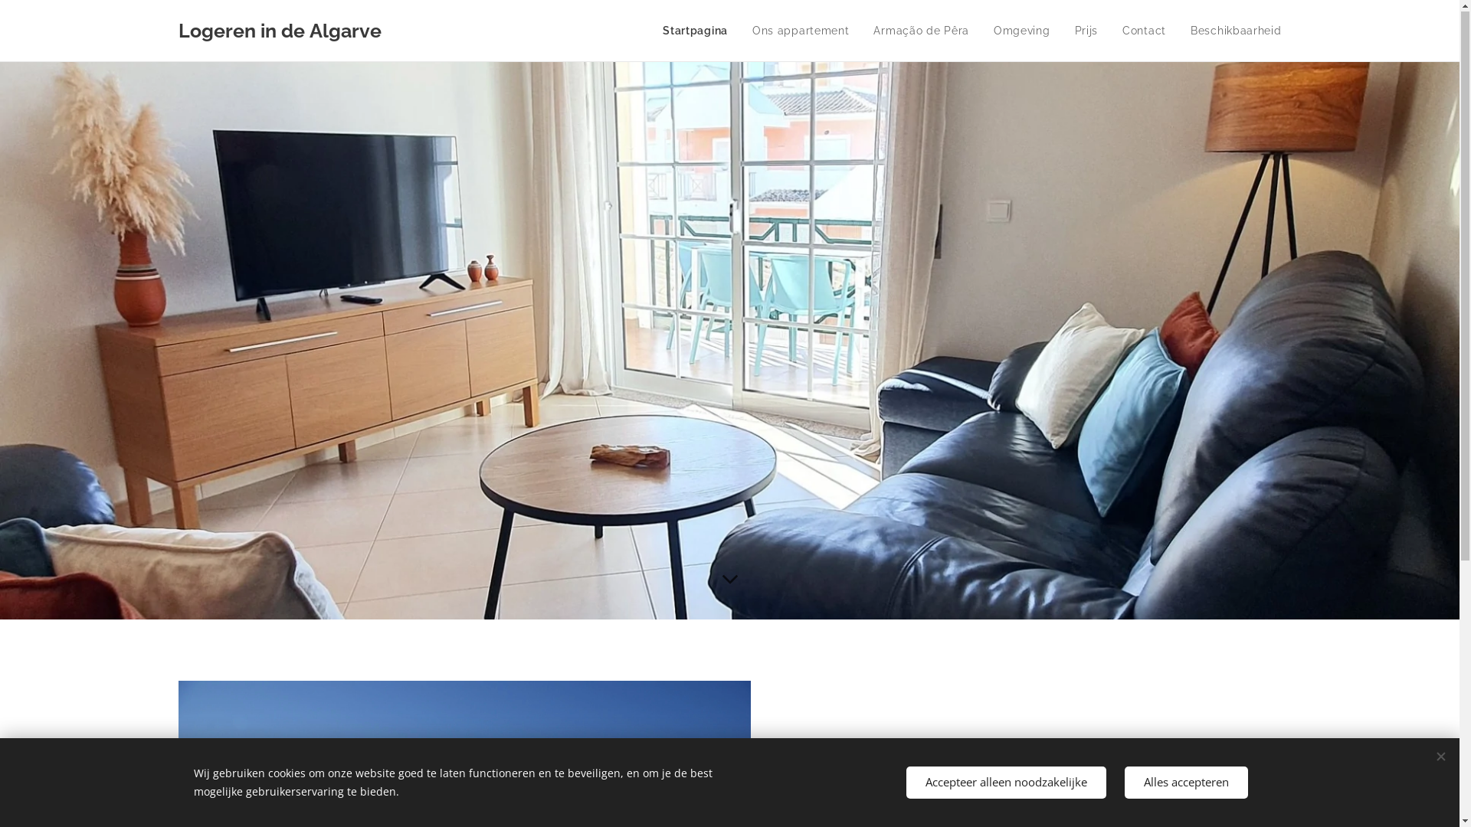 Image resolution: width=1471 pixels, height=827 pixels. I want to click on Beschikbaarheid, so click(1230, 31).